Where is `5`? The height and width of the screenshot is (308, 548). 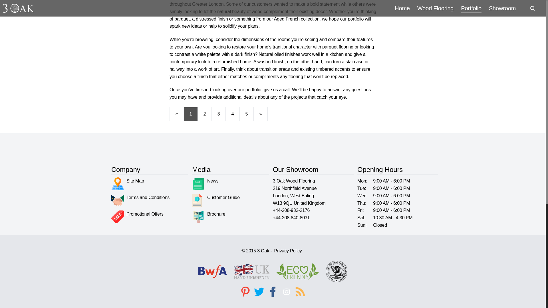
5 is located at coordinates (247, 114).